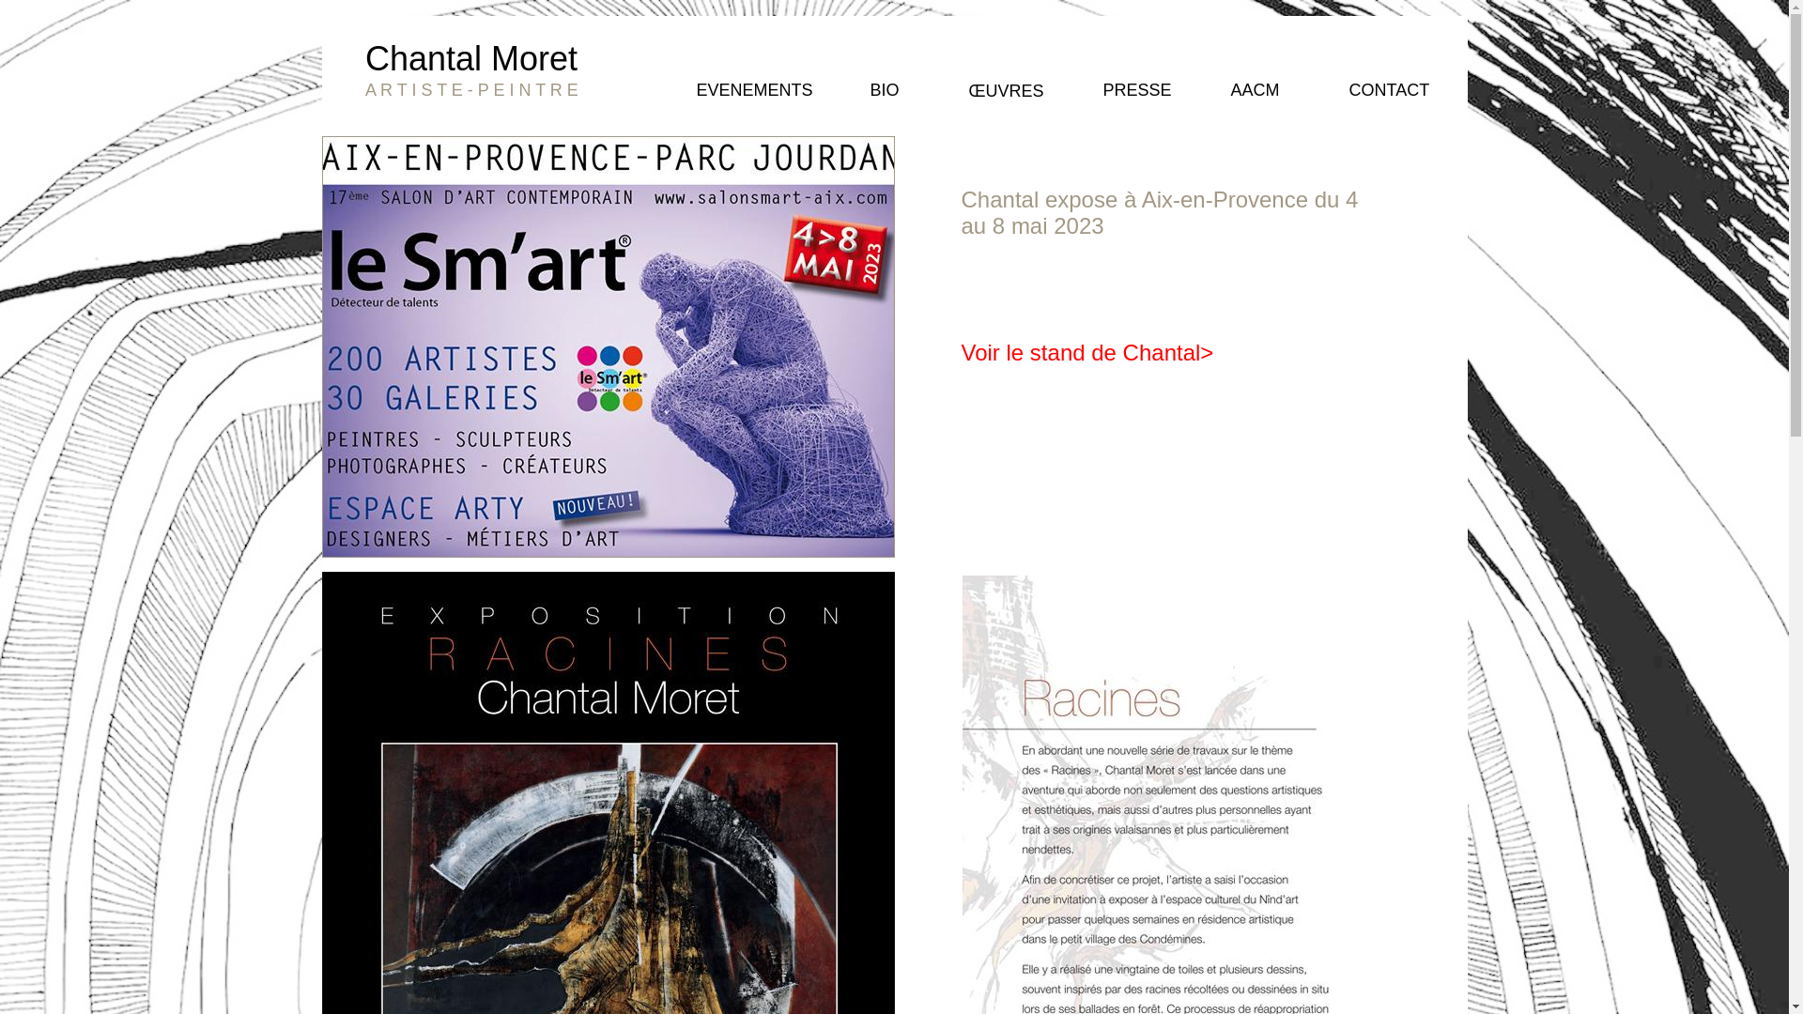 This screenshot has width=1803, height=1014. I want to click on AACM, so click(1255, 92).